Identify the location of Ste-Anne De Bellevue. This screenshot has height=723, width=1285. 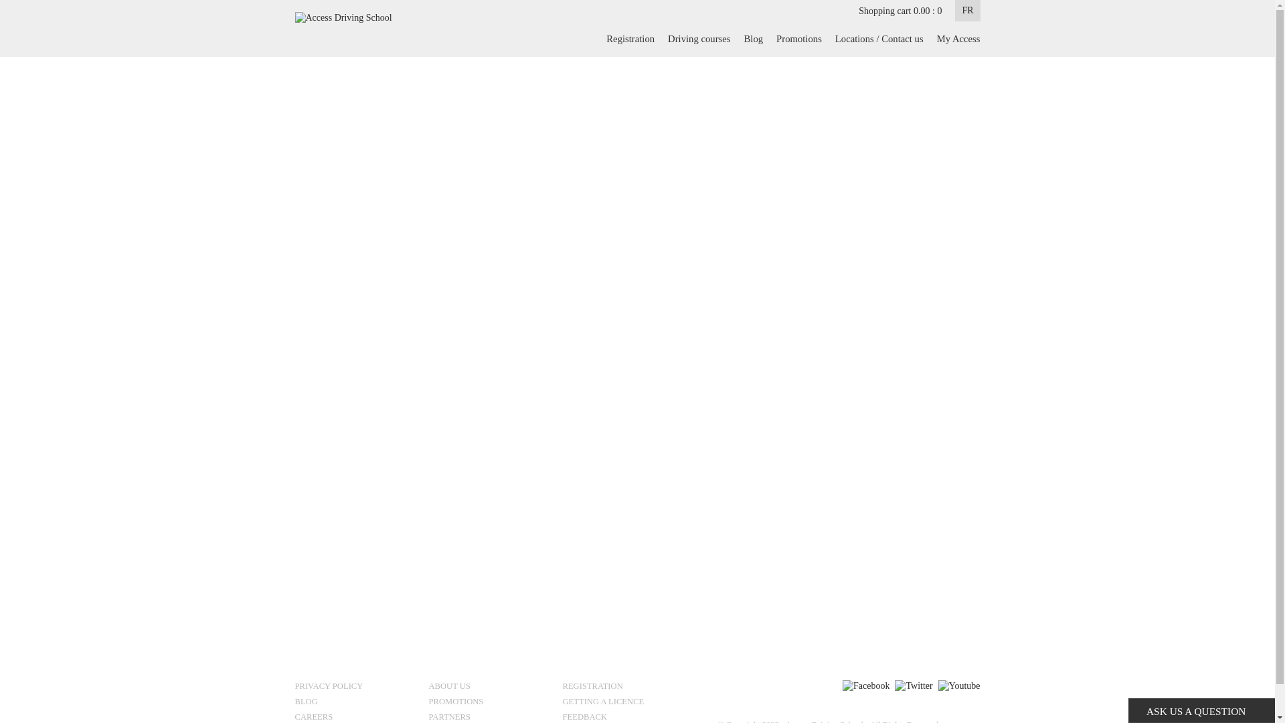
(476, 197).